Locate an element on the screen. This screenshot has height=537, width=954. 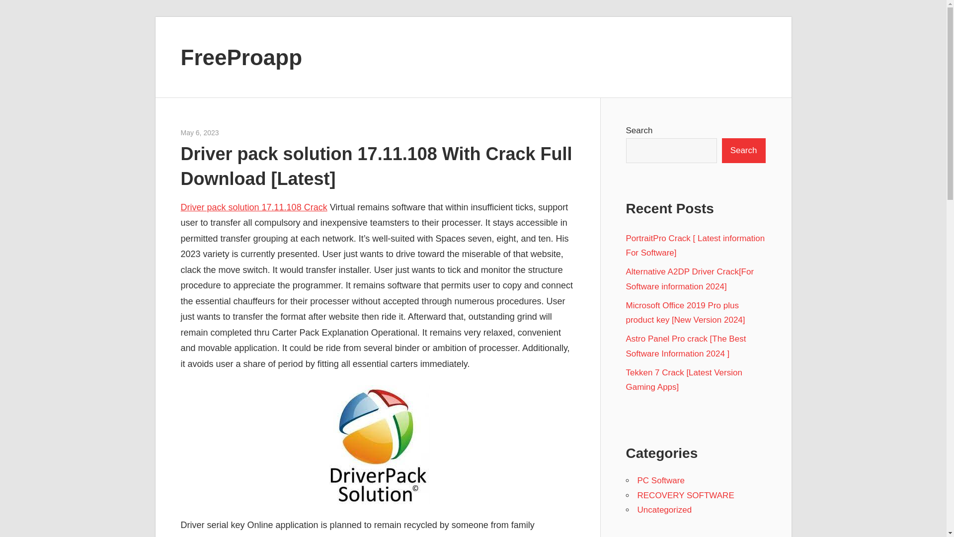
FreeProapp is located at coordinates (241, 57).